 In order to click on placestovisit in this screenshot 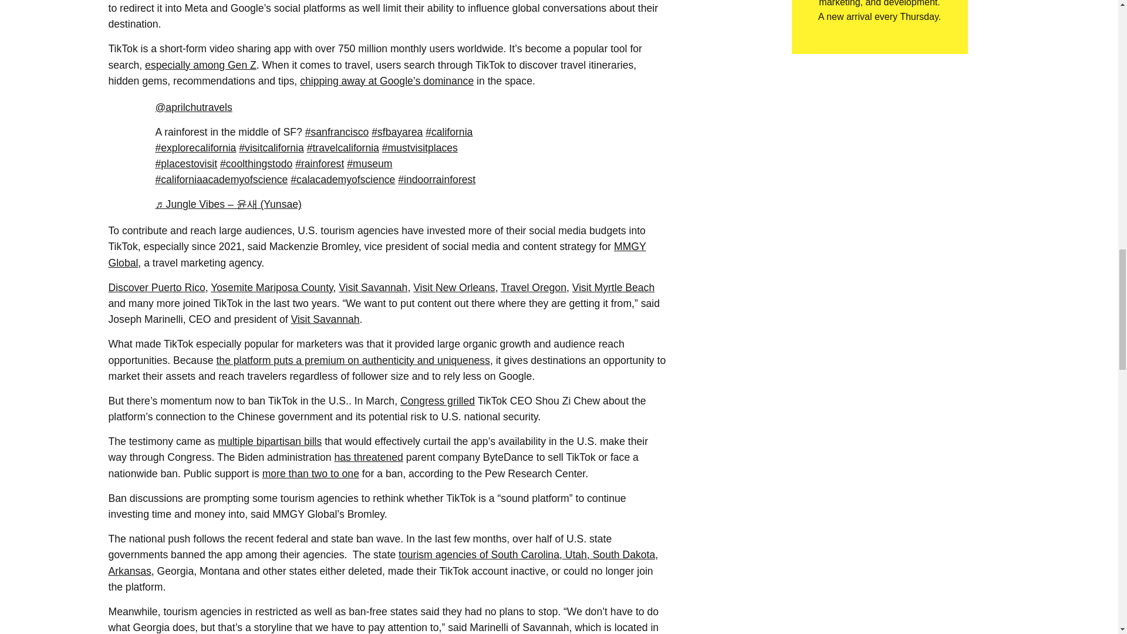, I will do `click(186, 163)`.